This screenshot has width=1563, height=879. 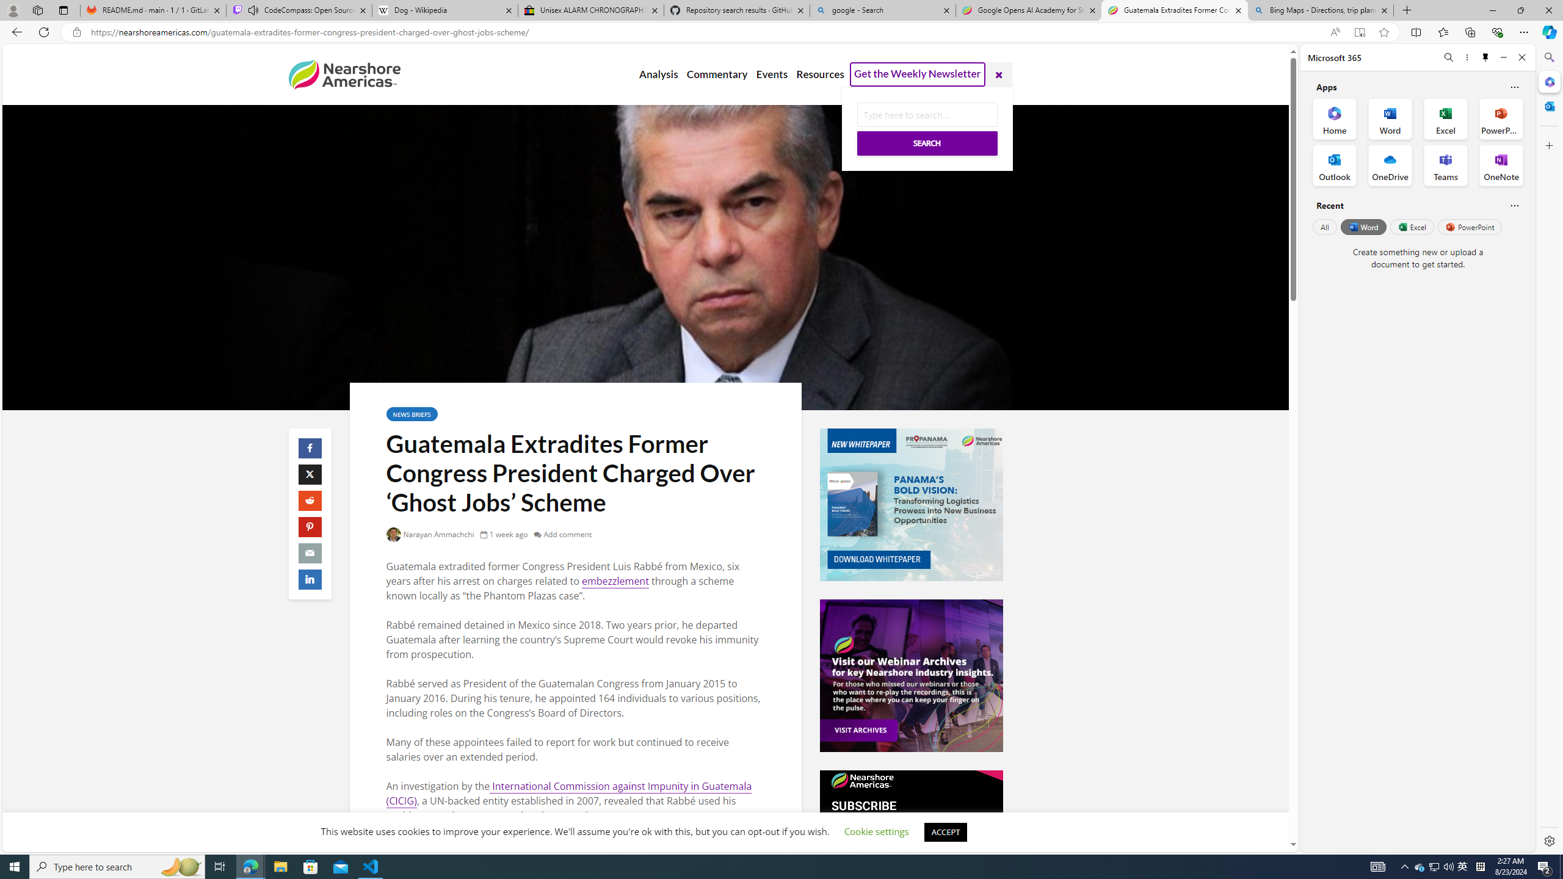 I want to click on Resources, so click(x=819, y=74).